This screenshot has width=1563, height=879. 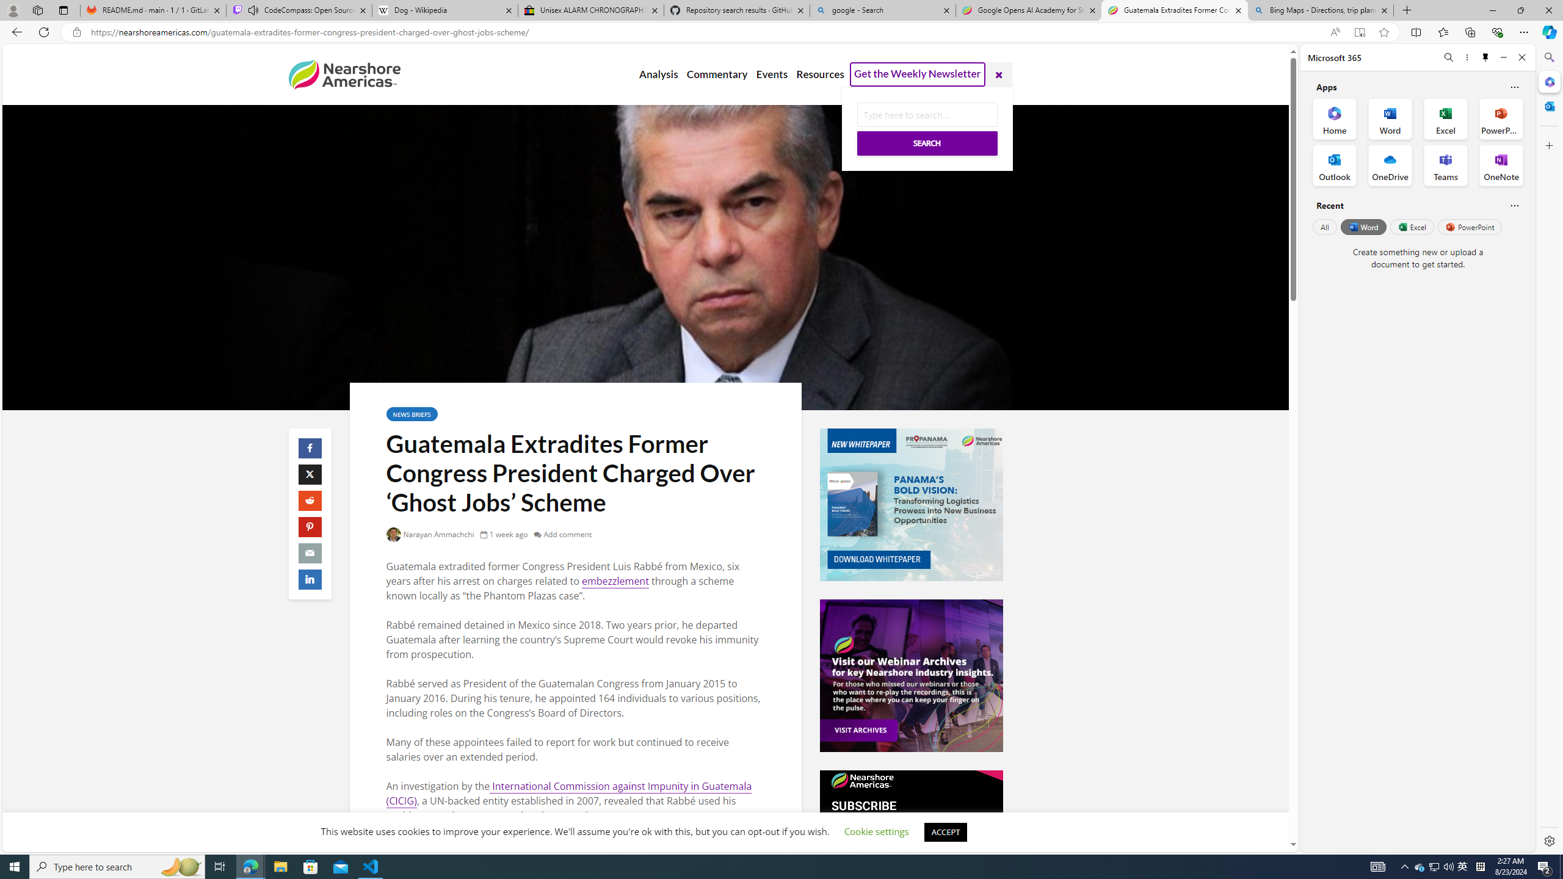 I want to click on Resources, so click(x=819, y=74).